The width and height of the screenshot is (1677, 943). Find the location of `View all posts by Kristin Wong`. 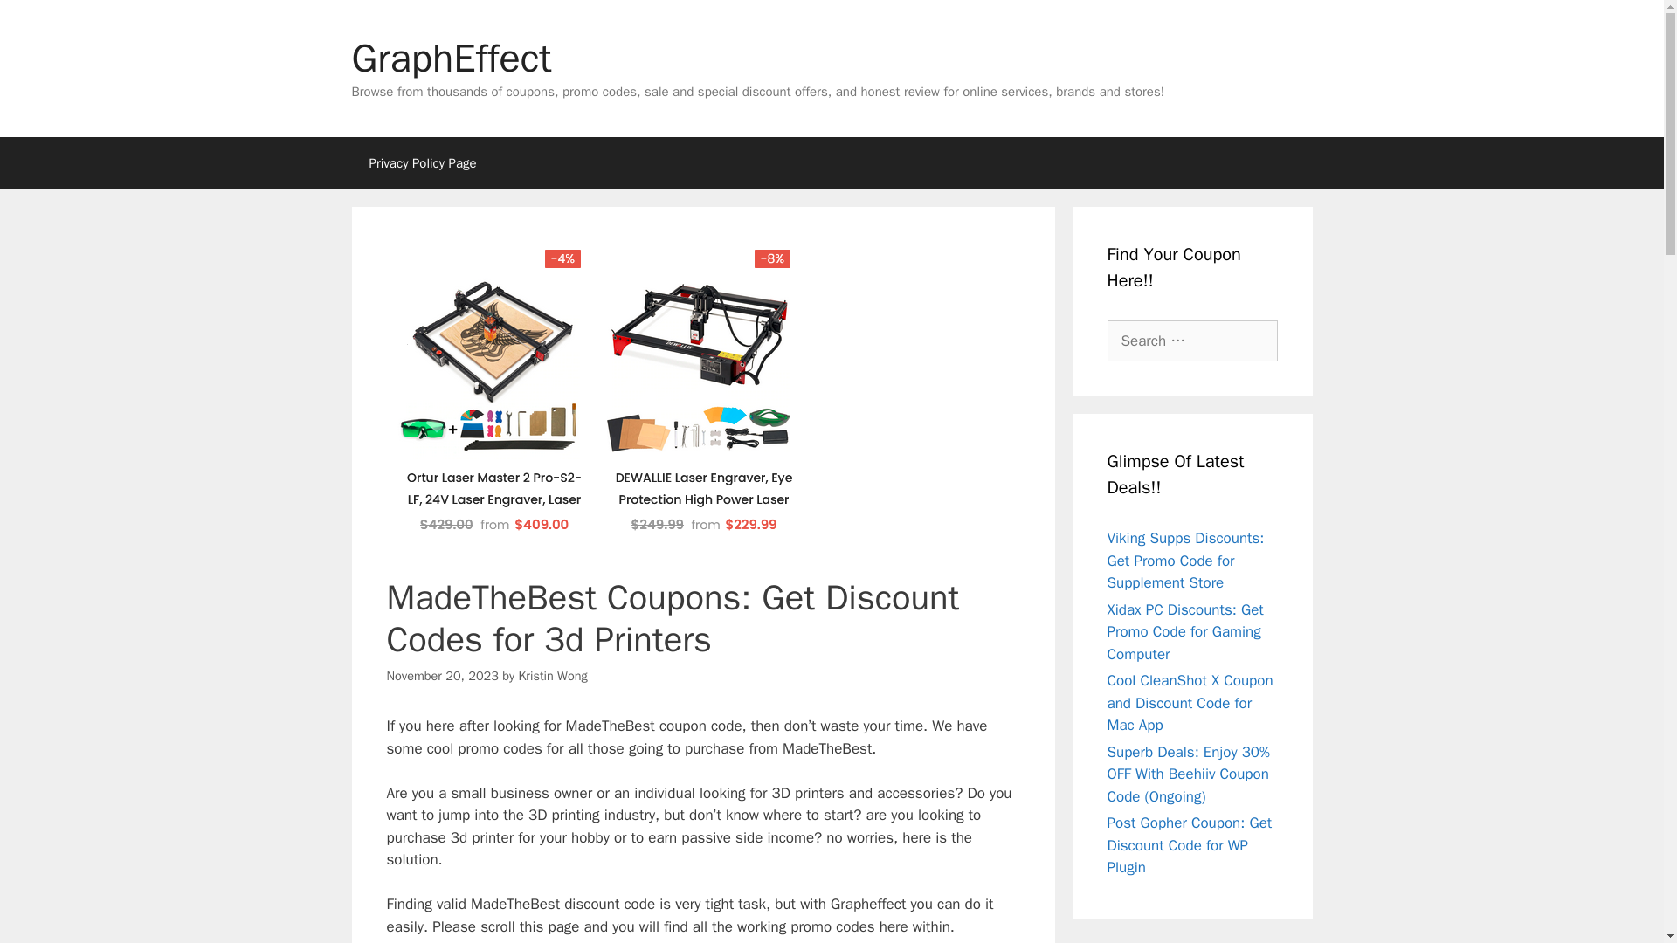

View all posts by Kristin Wong is located at coordinates (552, 676).